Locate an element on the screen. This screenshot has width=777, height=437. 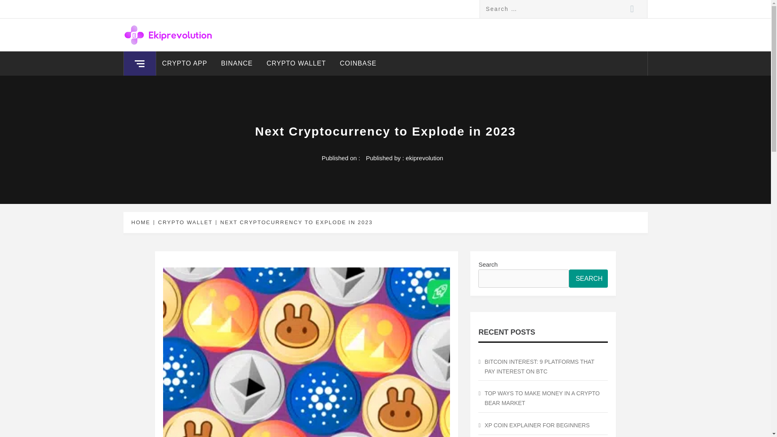
ekiprevolution is located at coordinates (425, 158).